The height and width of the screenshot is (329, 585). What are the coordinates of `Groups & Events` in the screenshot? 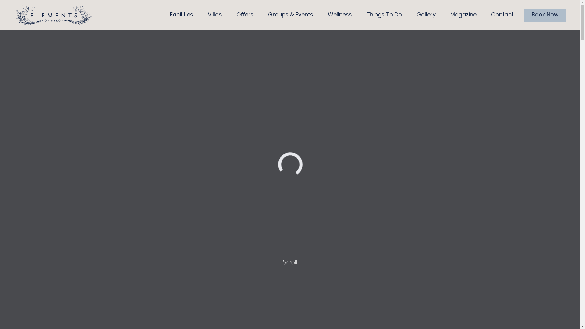 It's located at (291, 15).